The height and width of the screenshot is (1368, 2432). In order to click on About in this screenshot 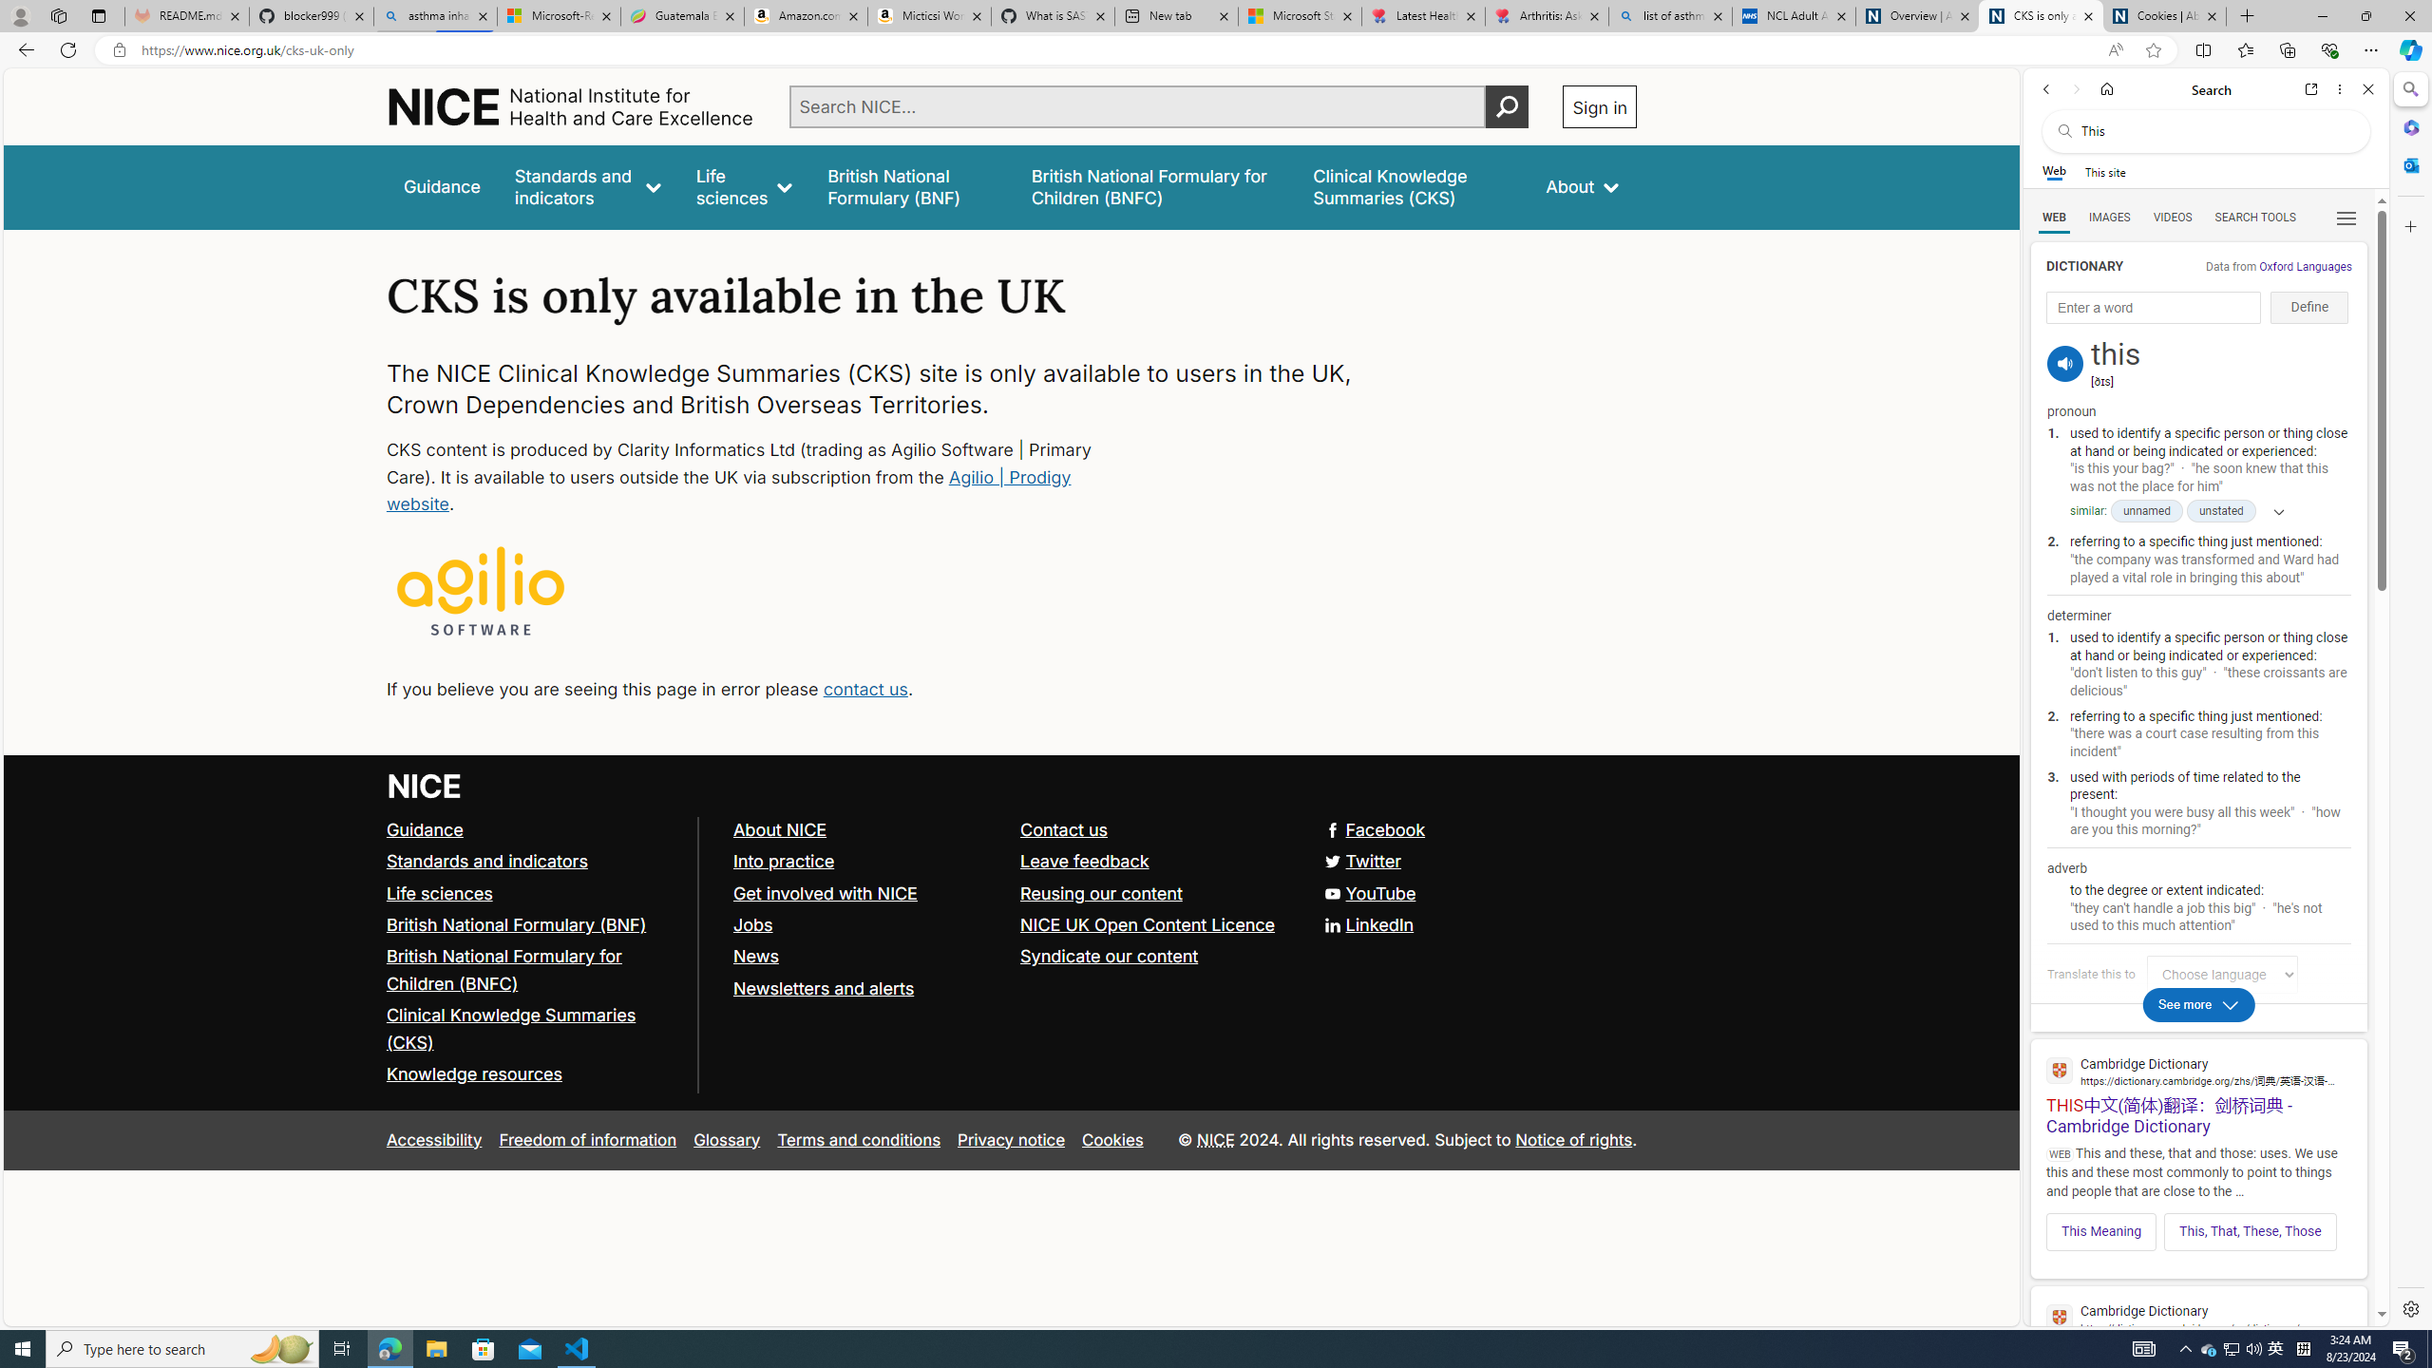, I will do `click(1583, 186)`.